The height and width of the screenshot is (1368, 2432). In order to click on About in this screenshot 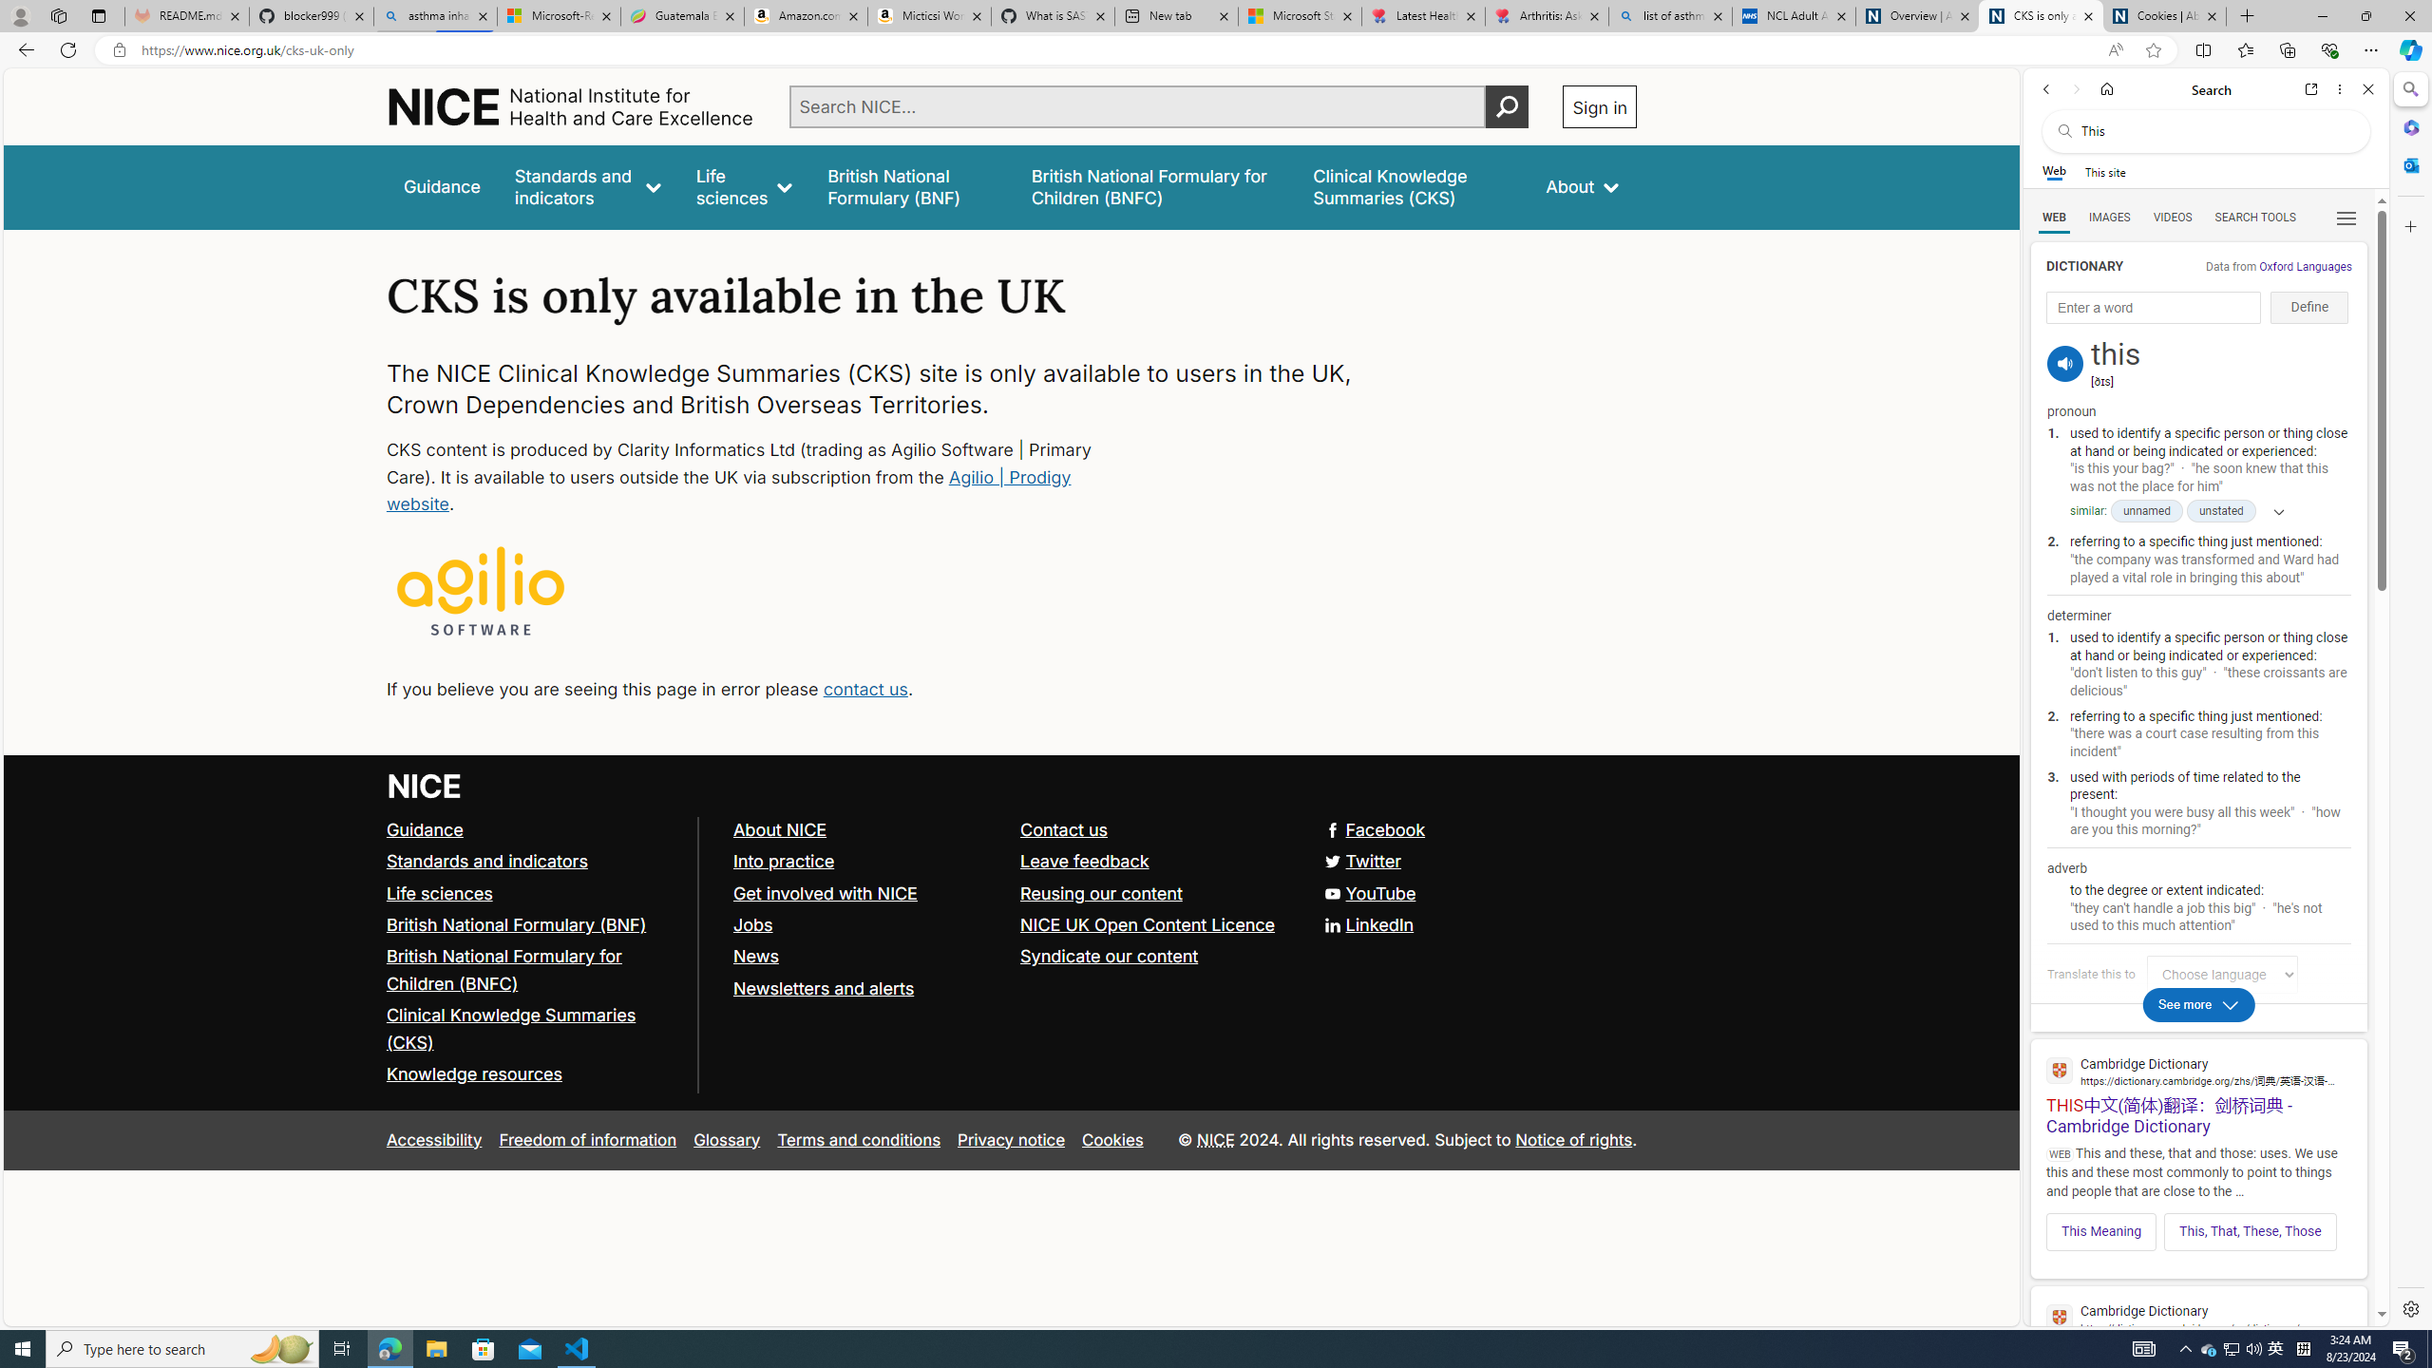, I will do `click(1583, 186)`.